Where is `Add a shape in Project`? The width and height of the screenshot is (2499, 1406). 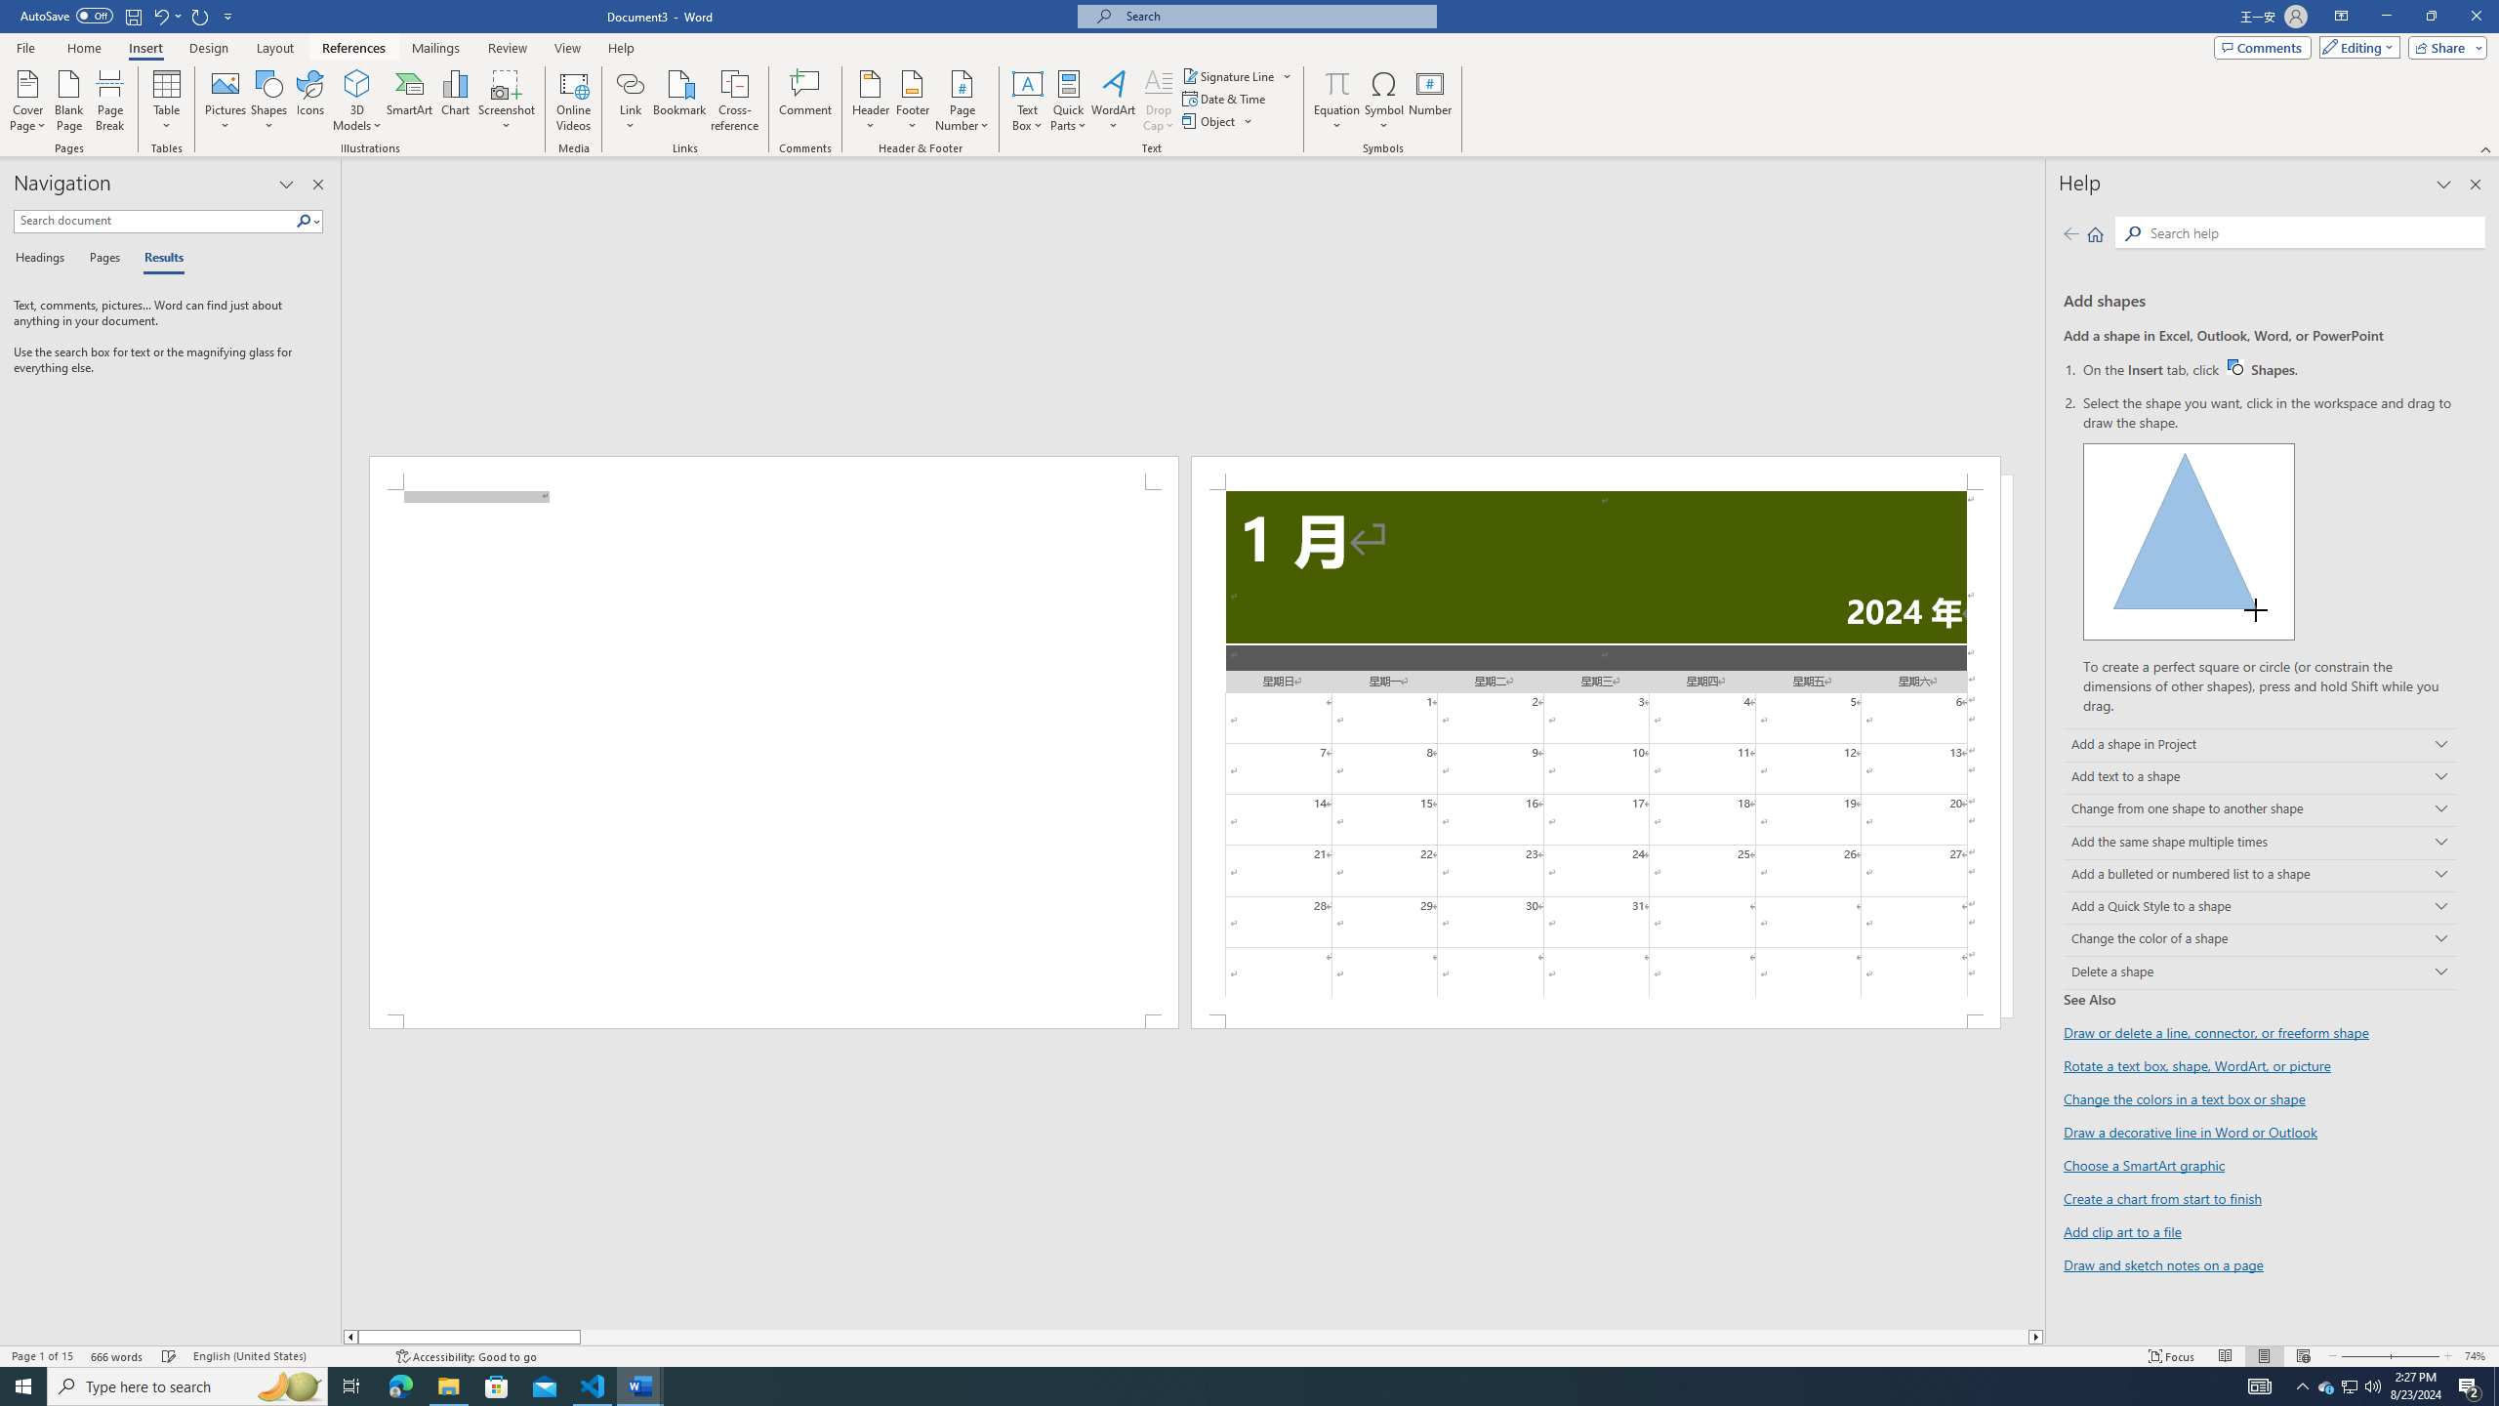
Add a shape in Project is located at coordinates (2260, 746).